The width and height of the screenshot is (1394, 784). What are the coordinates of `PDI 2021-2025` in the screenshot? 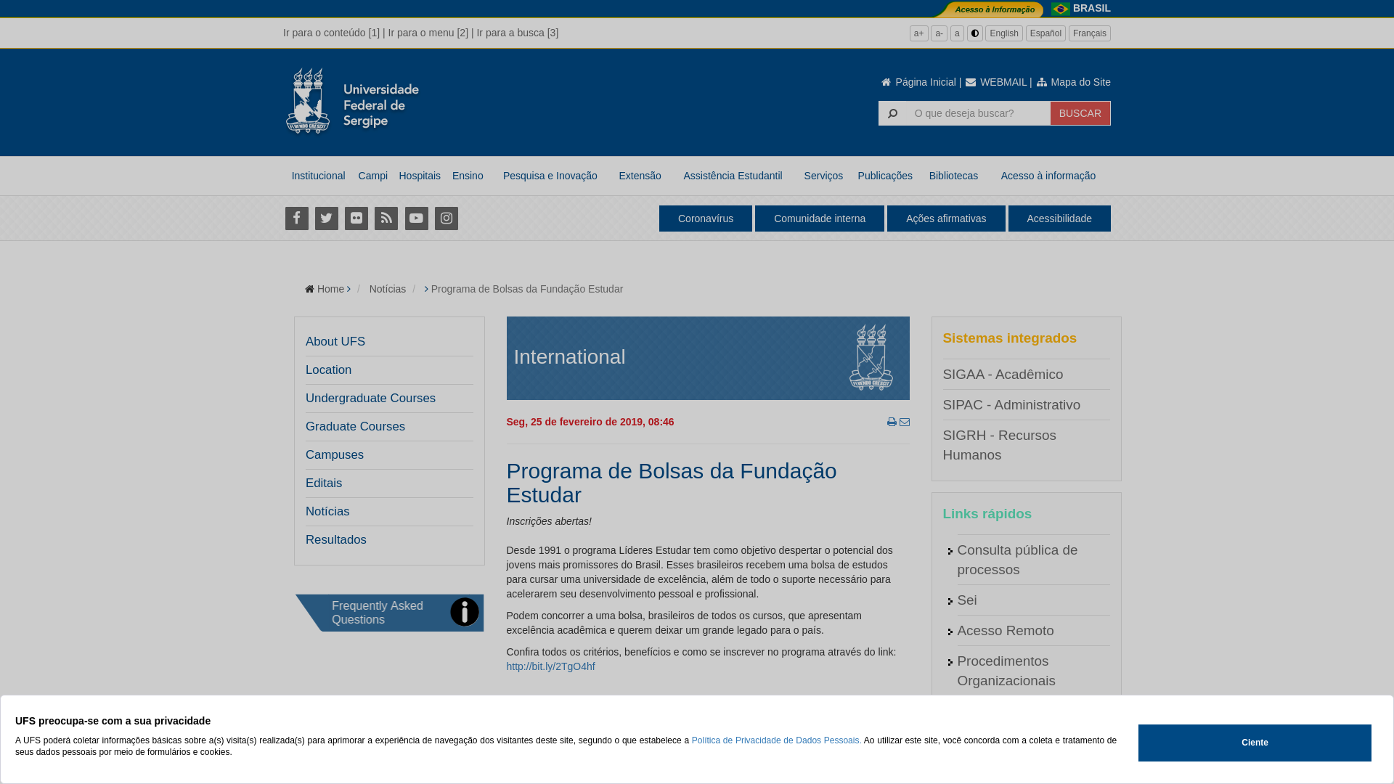 It's located at (1003, 711).